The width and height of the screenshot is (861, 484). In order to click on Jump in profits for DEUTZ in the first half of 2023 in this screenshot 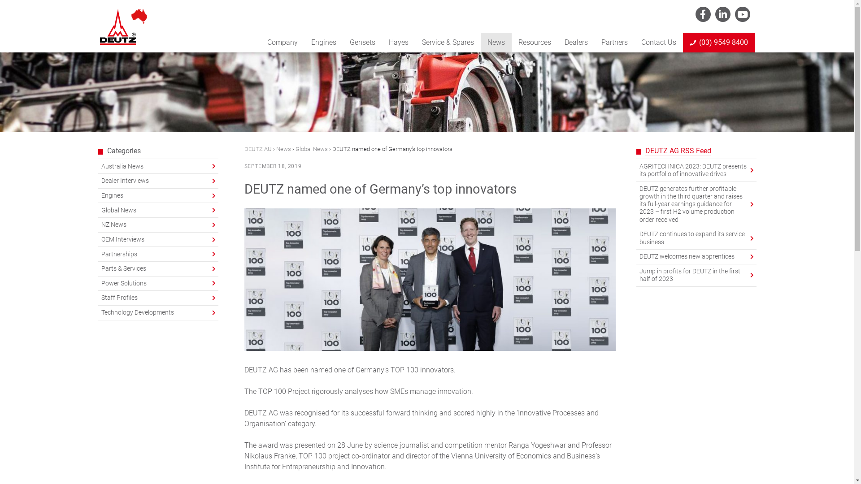, I will do `click(696, 275)`.